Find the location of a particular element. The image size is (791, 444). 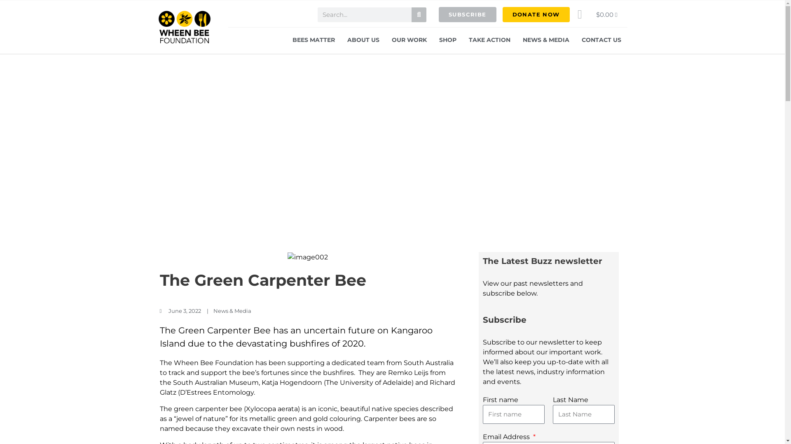

$0.00
Cart is located at coordinates (607, 15).